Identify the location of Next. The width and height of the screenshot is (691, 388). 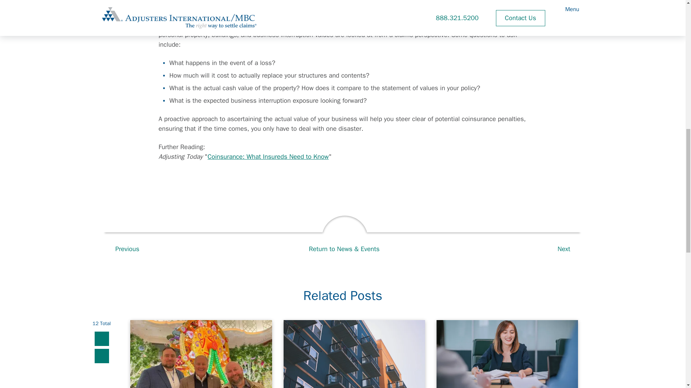
(568, 249).